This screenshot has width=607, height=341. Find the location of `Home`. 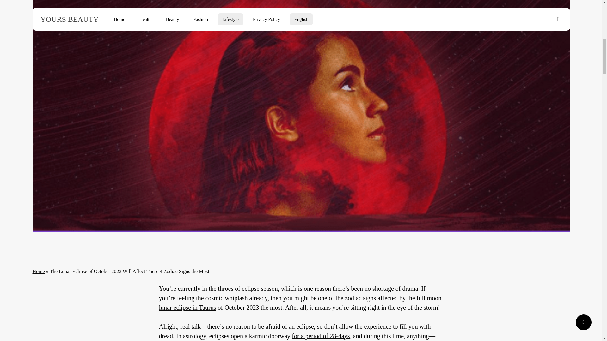

Home is located at coordinates (38, 272).